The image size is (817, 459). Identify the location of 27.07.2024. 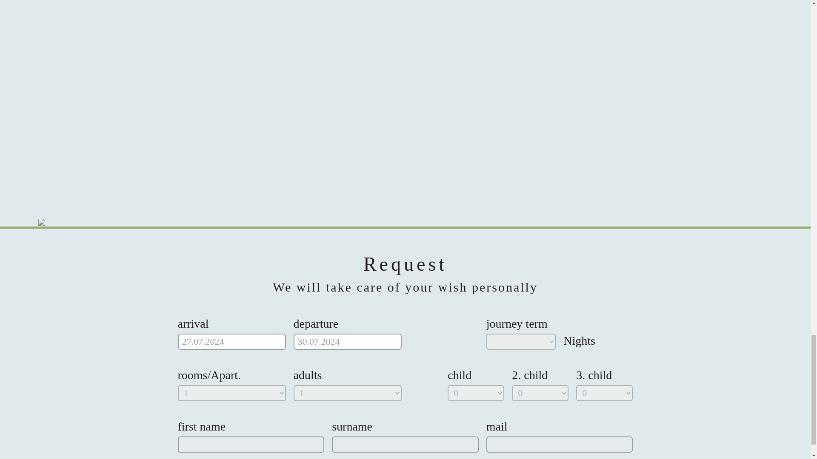
(232, 342).